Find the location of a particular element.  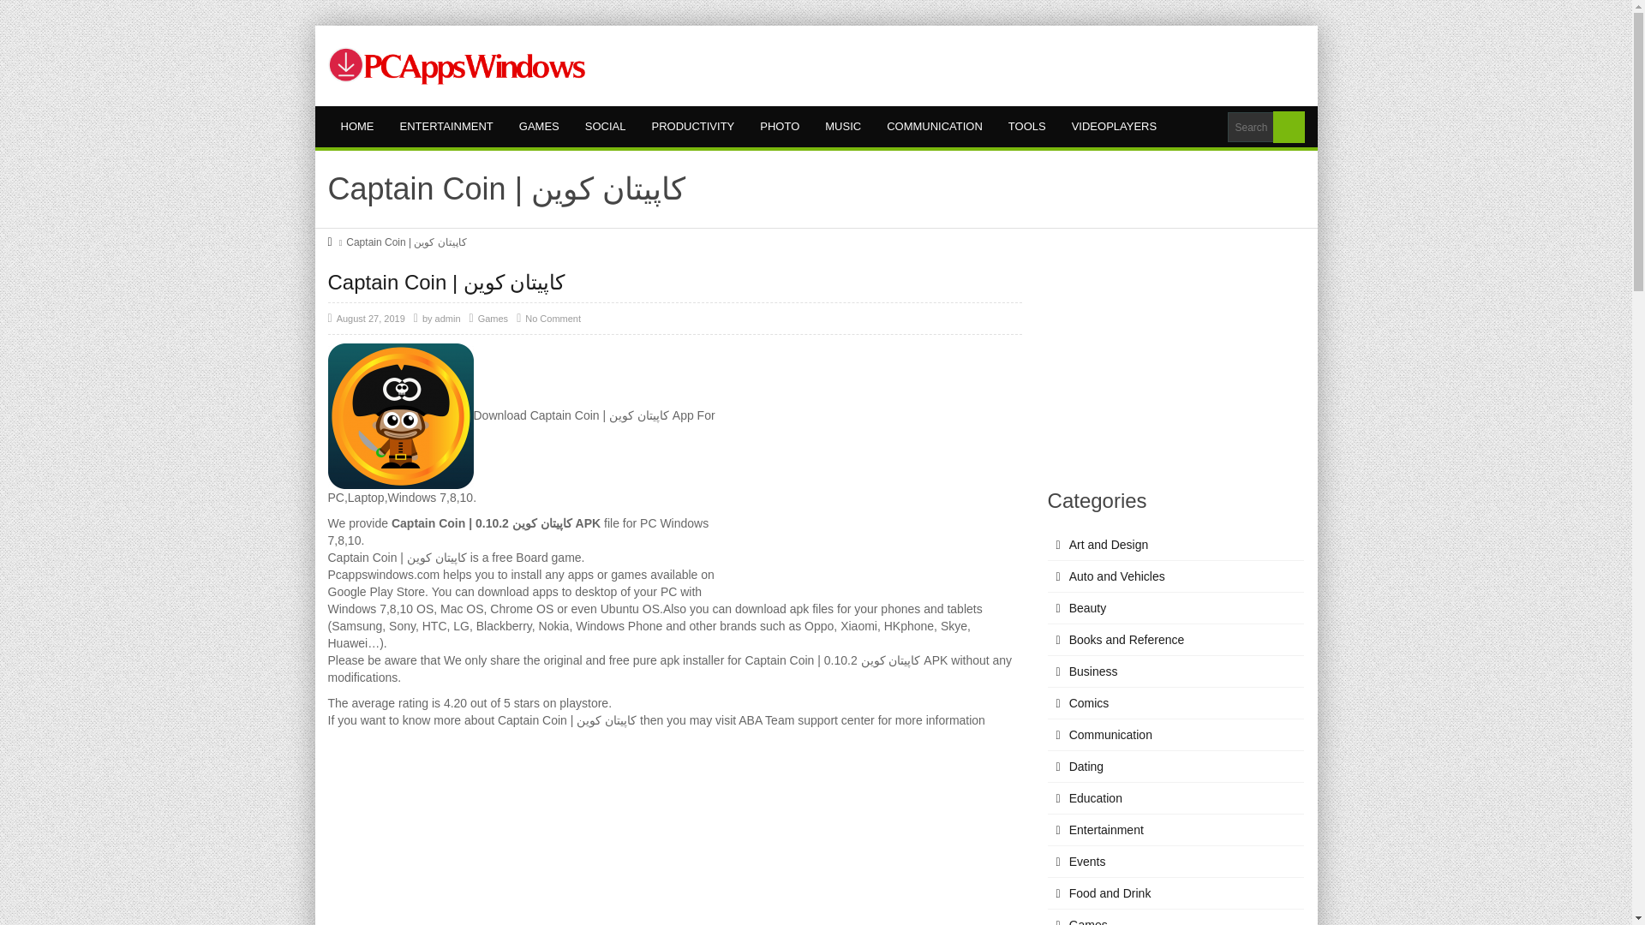

PHOTO is located at coordinates (780, 127).